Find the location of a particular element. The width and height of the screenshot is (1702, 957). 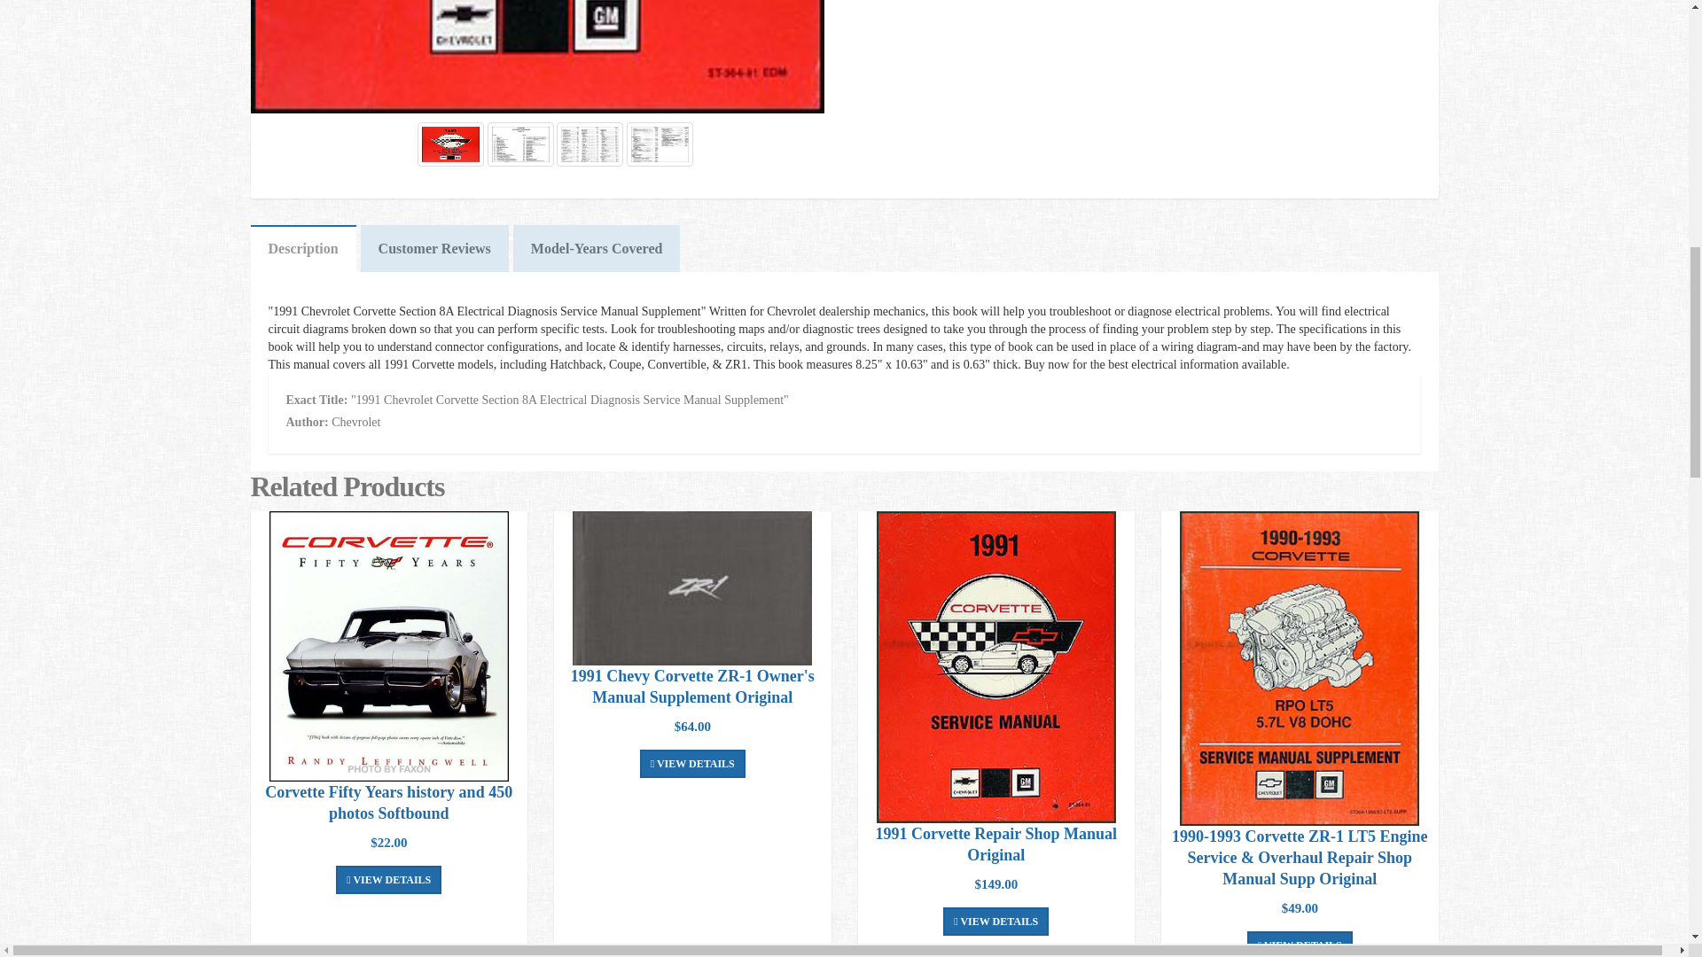

Table of Contents Page 2 is located at coordinates (589, 144).